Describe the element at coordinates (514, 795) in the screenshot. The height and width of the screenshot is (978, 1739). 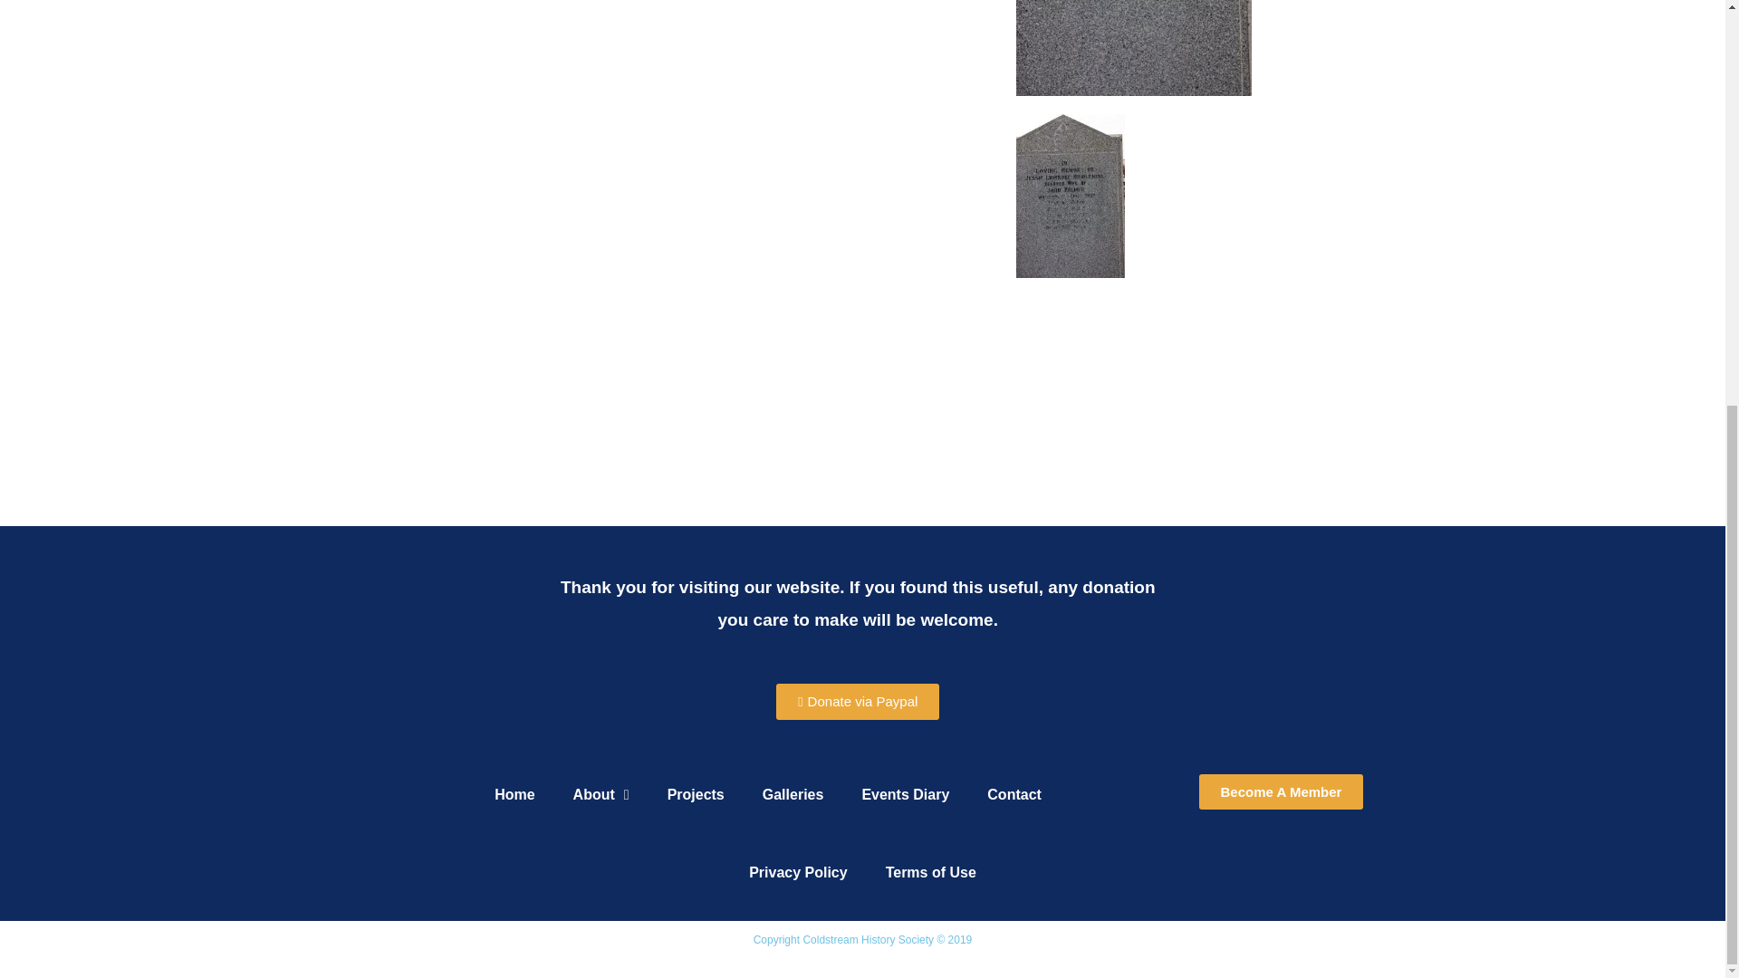
I see `Home` at that location.